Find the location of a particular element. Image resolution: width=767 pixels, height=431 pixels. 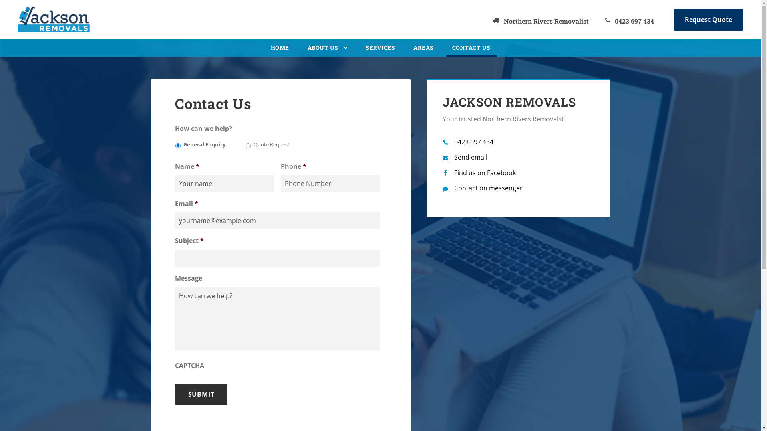

0423 697 434 is located at coordinates (468, 142).